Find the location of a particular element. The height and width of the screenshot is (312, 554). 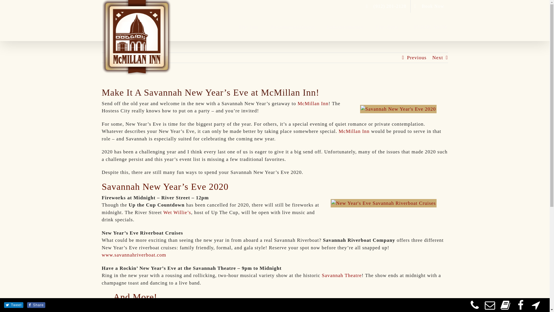

Book Now is located at coordinates (429, 6).